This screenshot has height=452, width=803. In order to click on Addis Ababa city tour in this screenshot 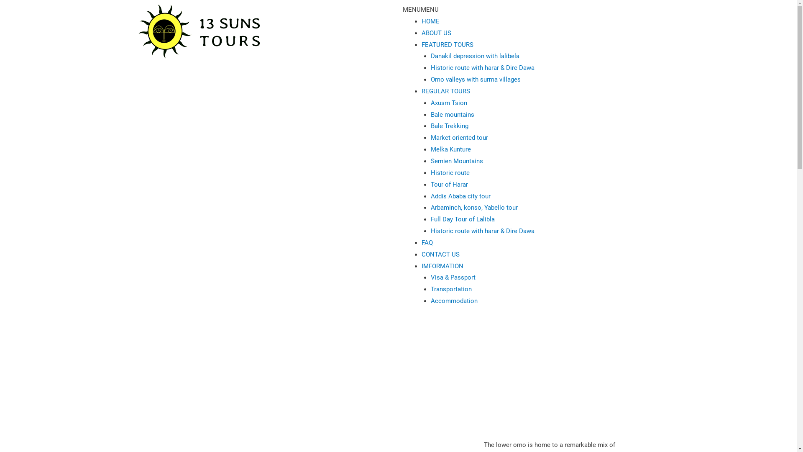, I will do `click(461, 196)`.